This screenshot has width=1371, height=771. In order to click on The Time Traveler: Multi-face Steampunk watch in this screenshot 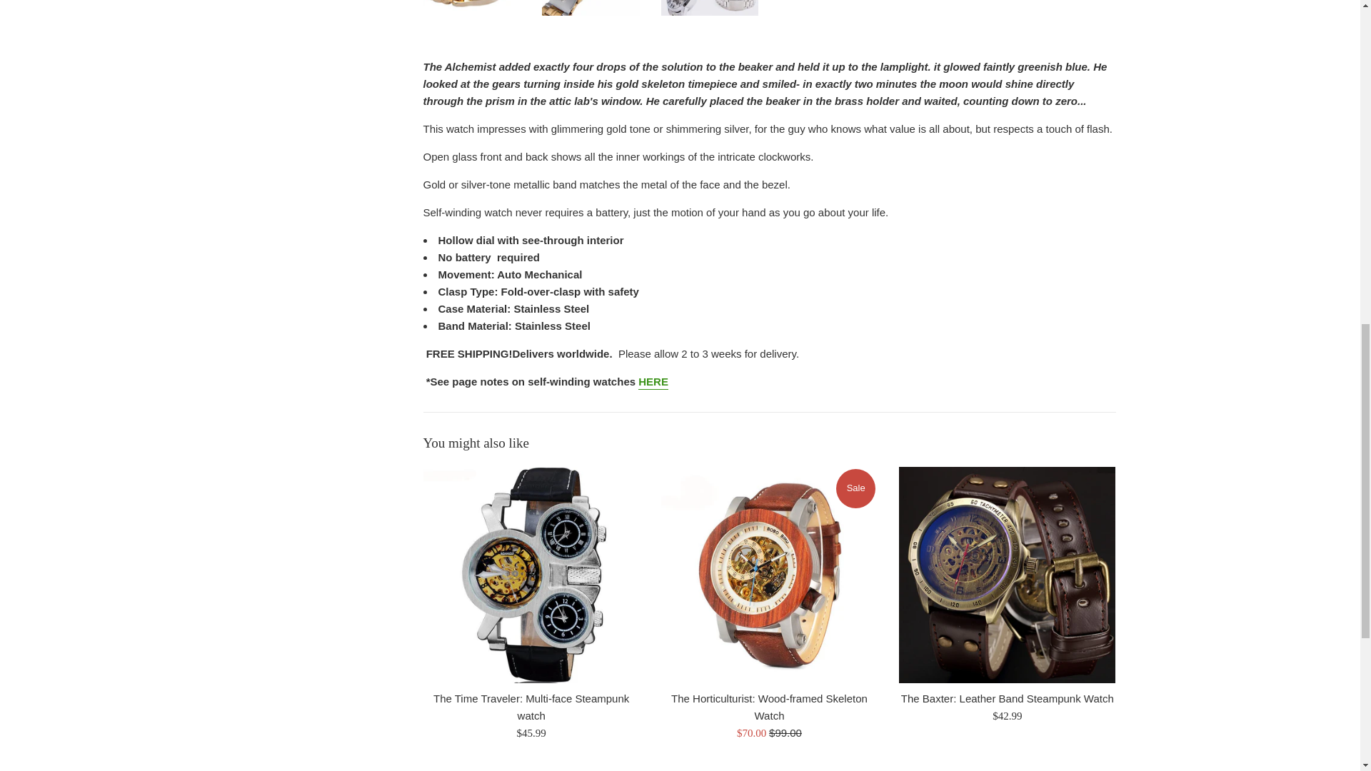, I will do `click(531, 707)`.